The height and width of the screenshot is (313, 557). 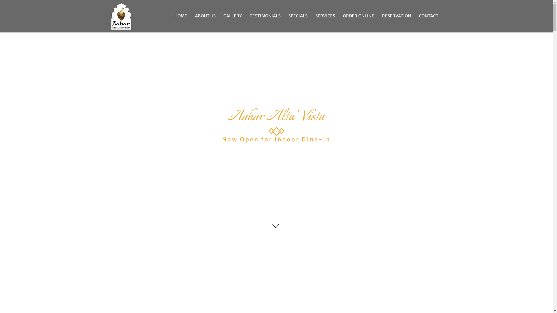 I want to click on ORDER ONLINE, so click(x=359, y=16).